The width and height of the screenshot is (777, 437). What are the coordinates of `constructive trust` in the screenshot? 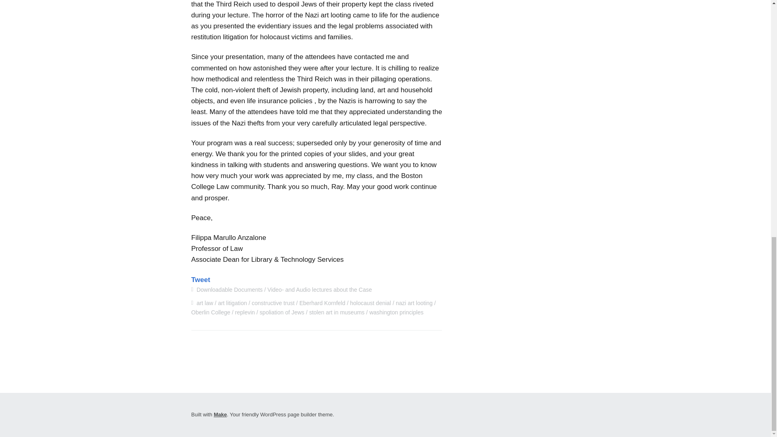 It's located at (273, 303).